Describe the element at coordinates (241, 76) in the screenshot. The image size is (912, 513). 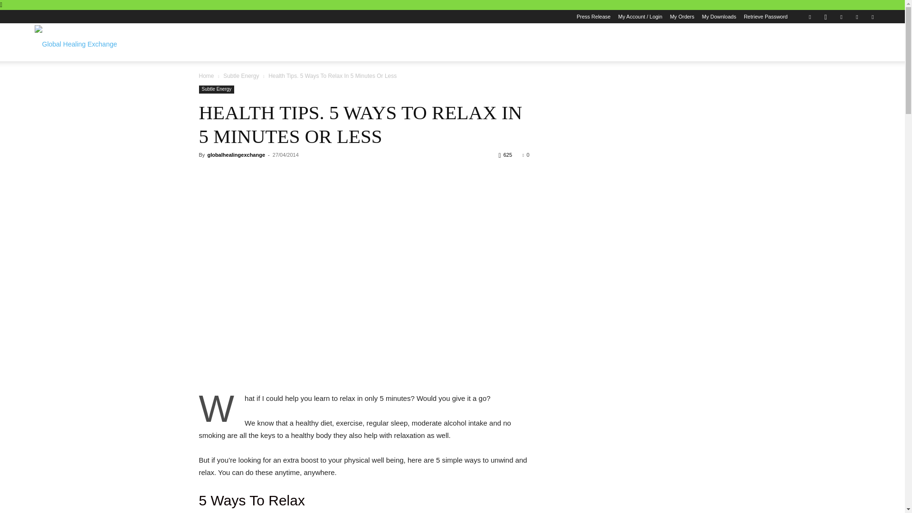
I see `View all posts in Subtle Energy` at that location.